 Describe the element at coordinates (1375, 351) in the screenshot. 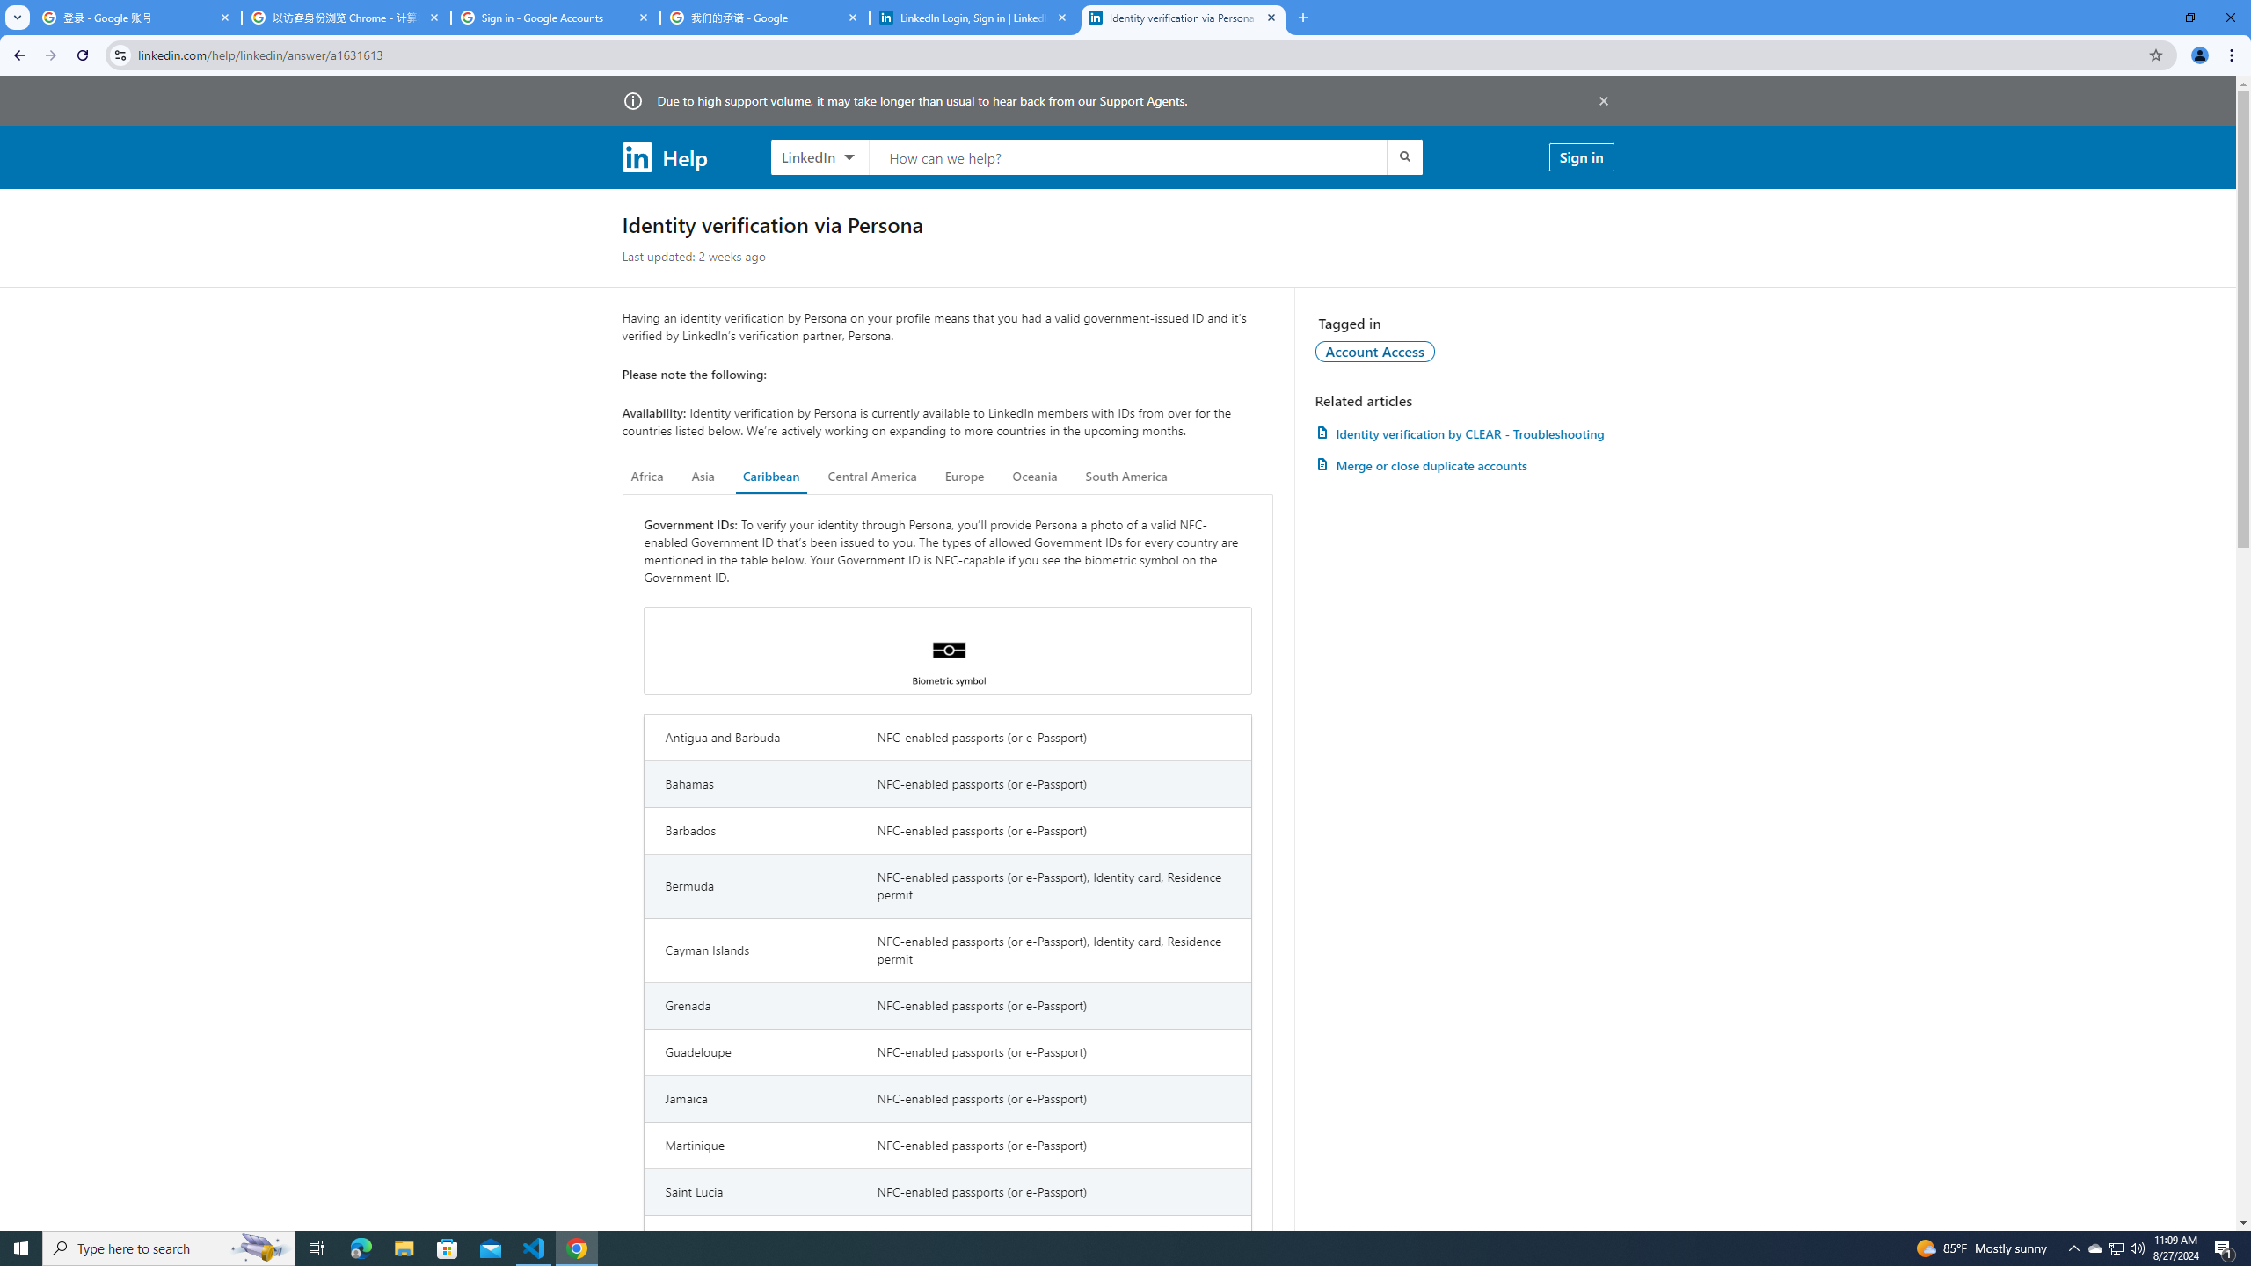

I see `AutomationID: topic-link-a151002` at that location.